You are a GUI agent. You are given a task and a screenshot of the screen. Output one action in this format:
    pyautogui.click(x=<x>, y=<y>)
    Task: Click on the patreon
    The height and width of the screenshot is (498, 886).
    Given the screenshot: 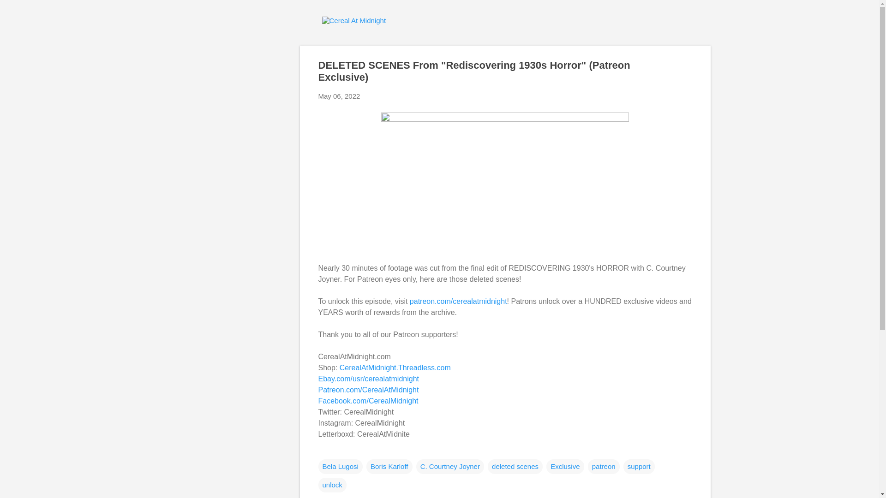 What is the action you would take?
    pyautogui.click(x=604, y=467)
    